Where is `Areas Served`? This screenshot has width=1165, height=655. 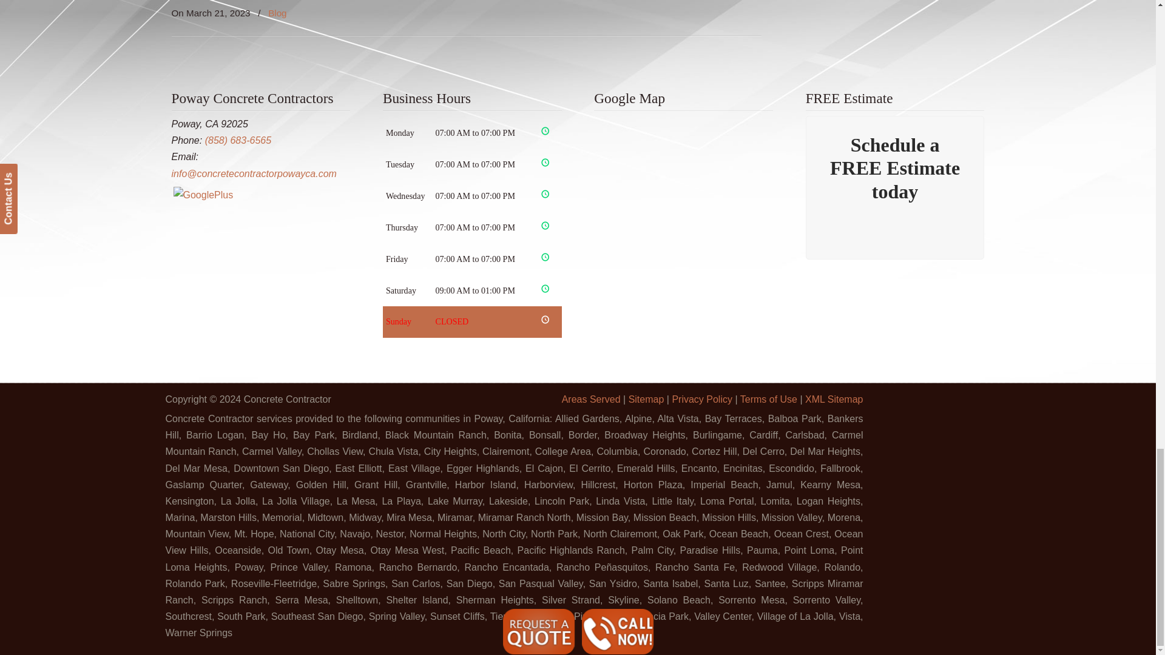 Areas Served is located at coordinates (591, 399).